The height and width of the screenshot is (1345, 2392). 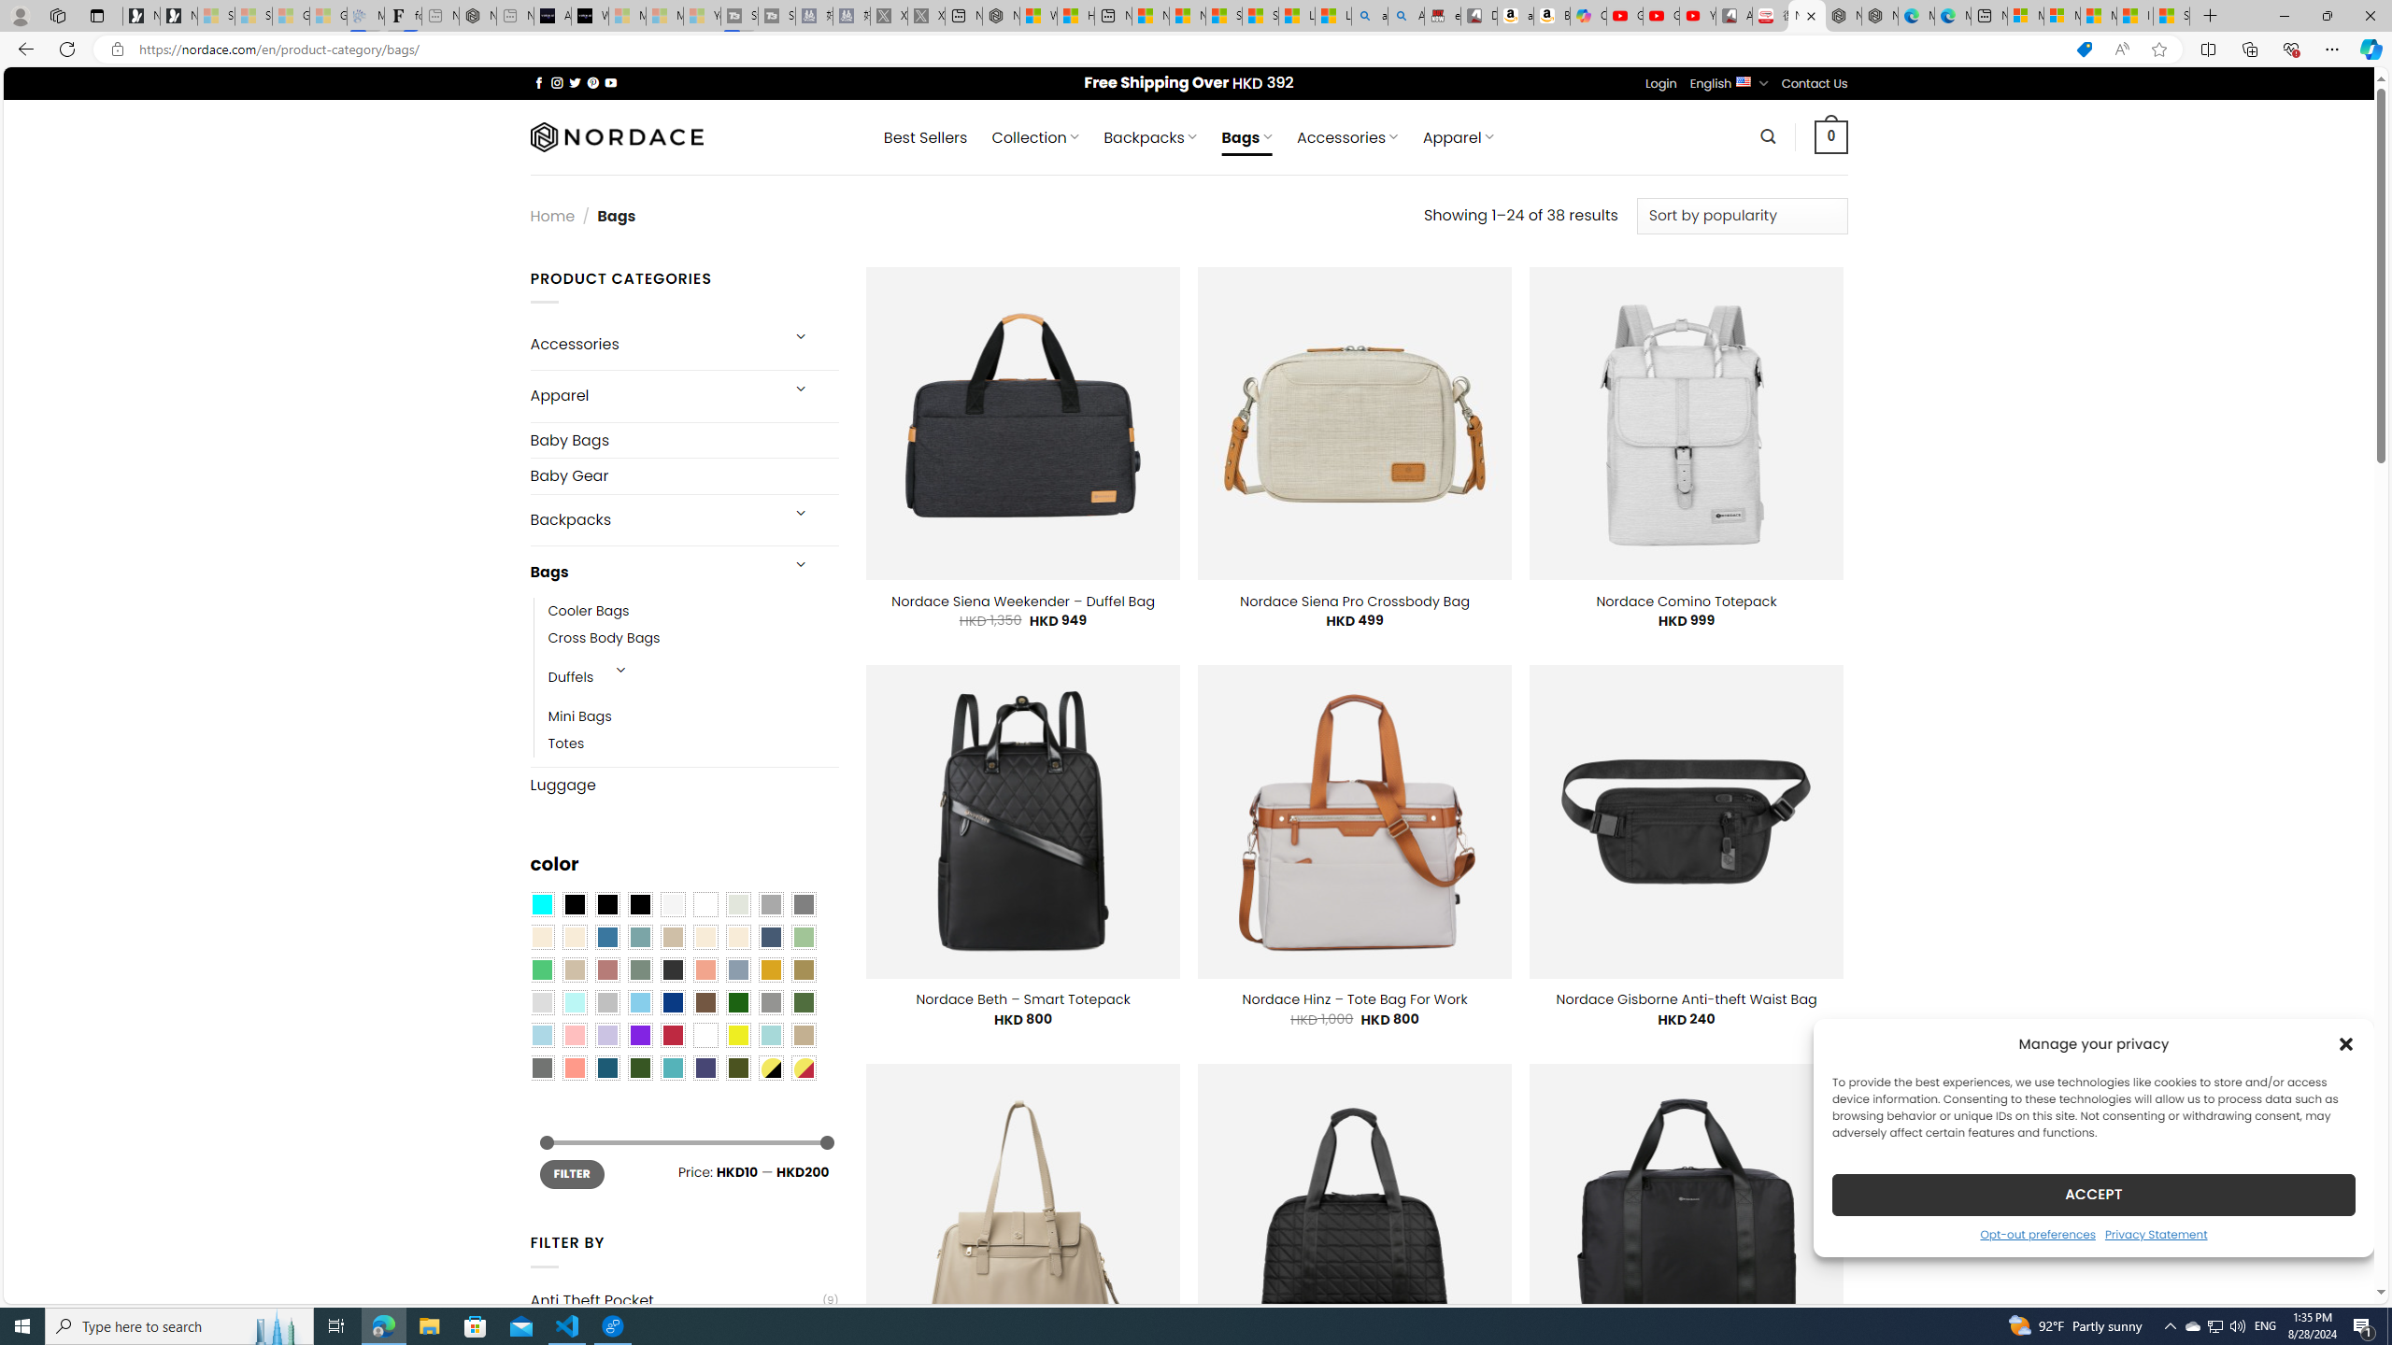 What do you see at coordinates (684, 439) in the screenshot?
I see `Baby Bags` at bounding box center [684, 439].